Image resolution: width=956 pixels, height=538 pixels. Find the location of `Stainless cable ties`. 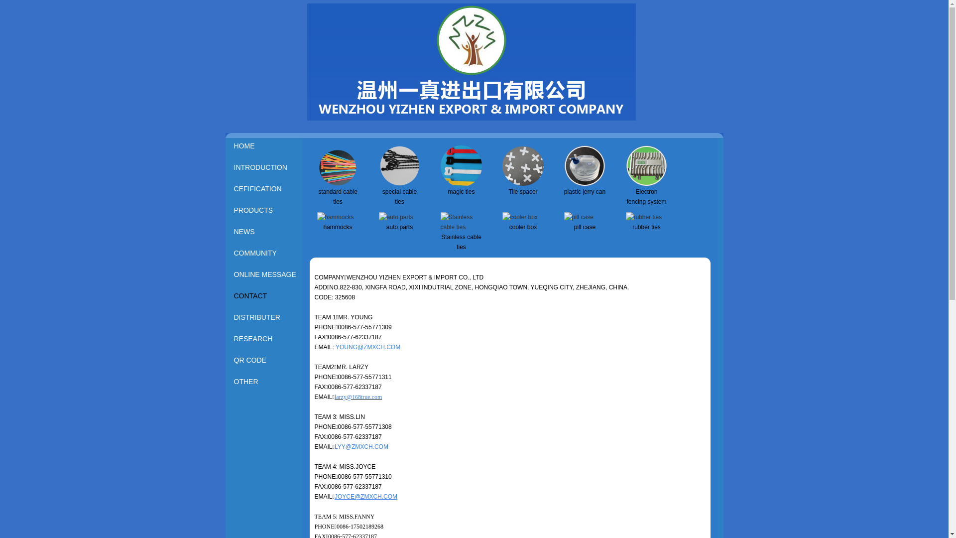

Stainless cable ties is located at coordinates (461, 227).